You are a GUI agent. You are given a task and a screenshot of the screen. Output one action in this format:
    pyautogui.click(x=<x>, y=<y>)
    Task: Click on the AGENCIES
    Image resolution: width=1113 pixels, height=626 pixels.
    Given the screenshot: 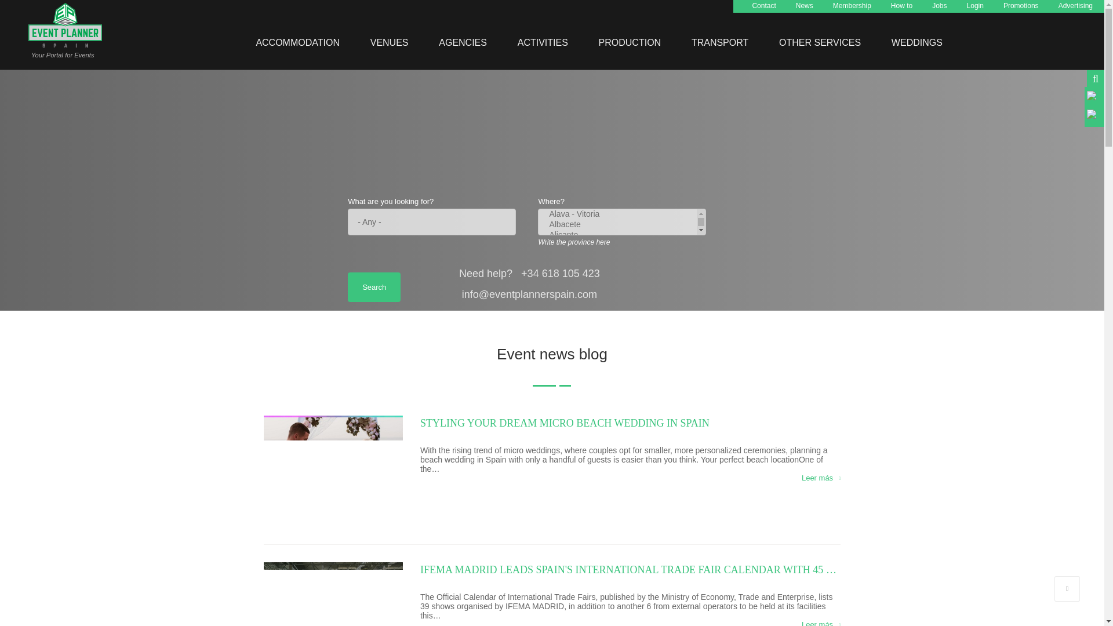 What is the action you would take?
    pyautogui.click(x=464, y=42)
    